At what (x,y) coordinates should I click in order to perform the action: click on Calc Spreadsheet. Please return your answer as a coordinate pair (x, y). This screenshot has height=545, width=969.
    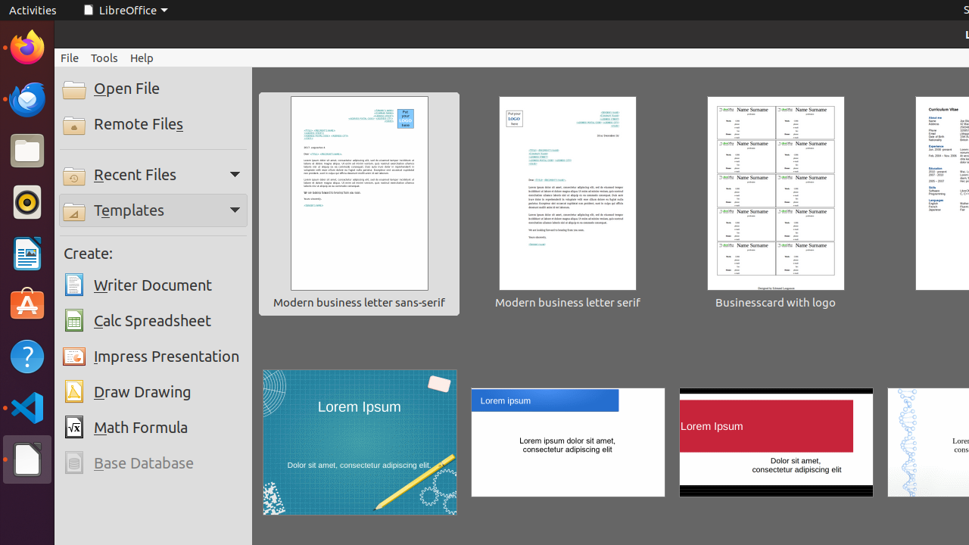
    Looking at the image, I should click on (153, 321).